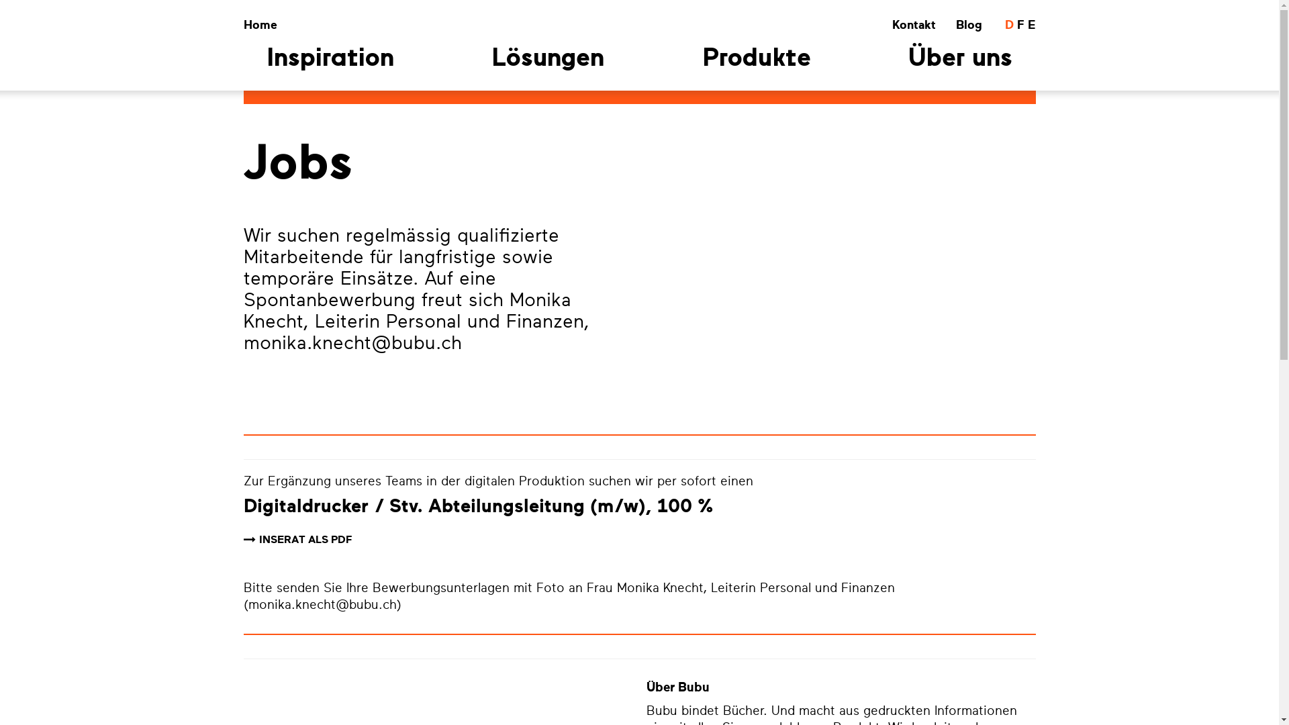  What do you see at coordinates (756, 68) in the screenshot?
I see `Produkte` at bounding box center [756, 68].